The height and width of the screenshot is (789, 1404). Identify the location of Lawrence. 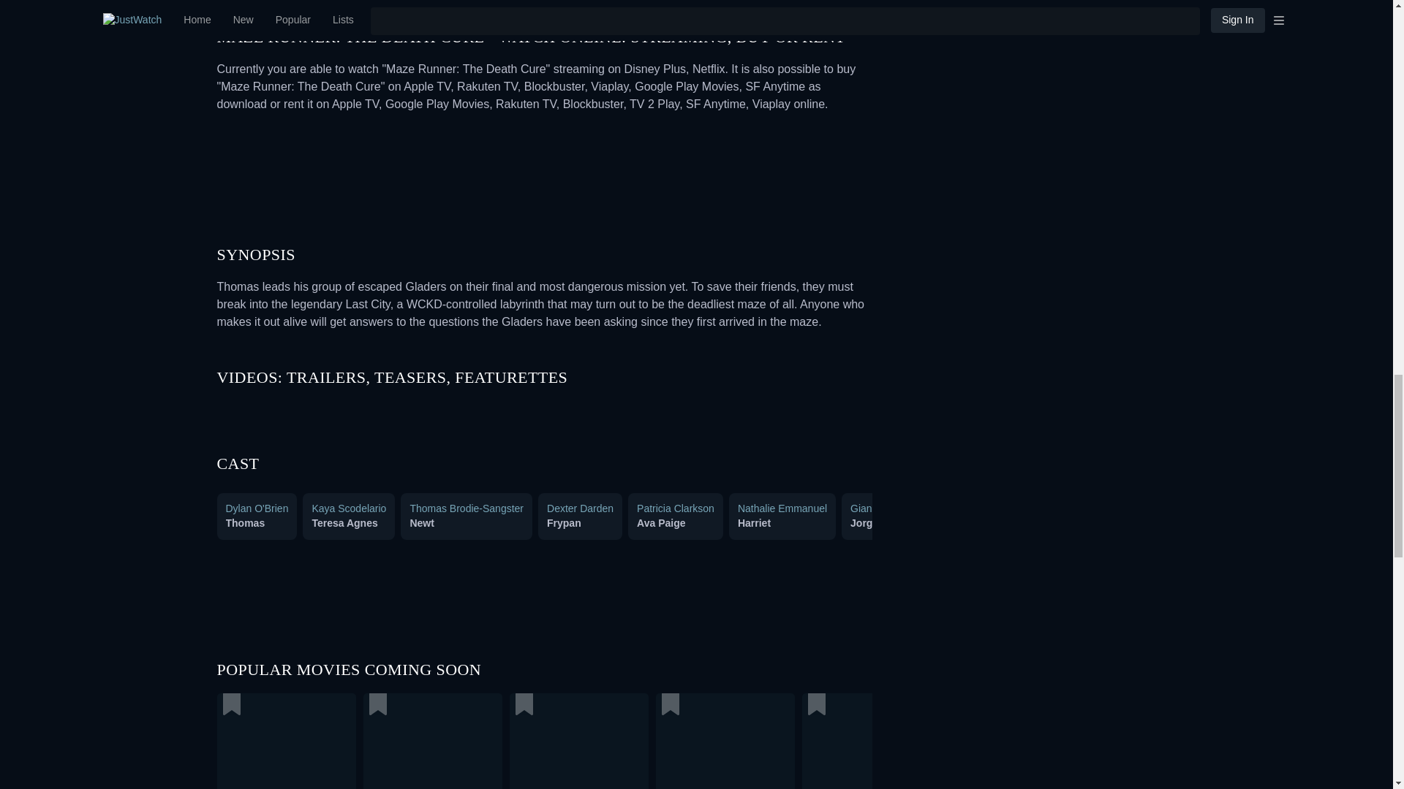
(1062, 523).